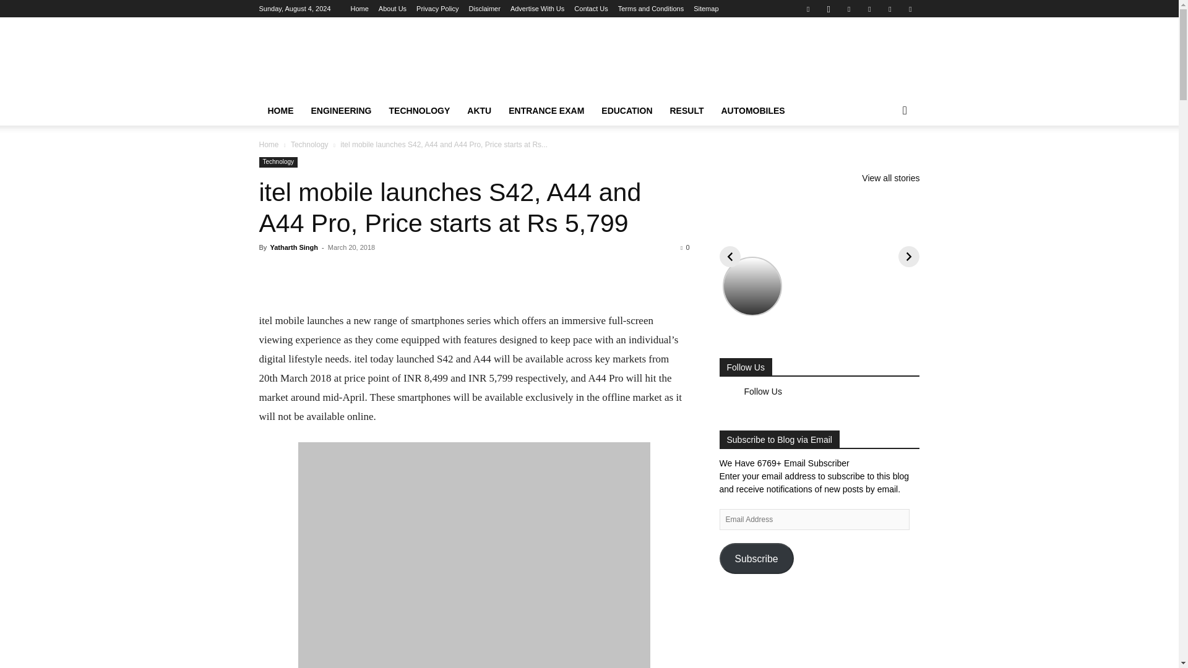 Image resolution: width=1188 pixels, height=668 pixels. Describe the element at coordinates (910, 9) in the screenshot. I see `Youtube` at that location.